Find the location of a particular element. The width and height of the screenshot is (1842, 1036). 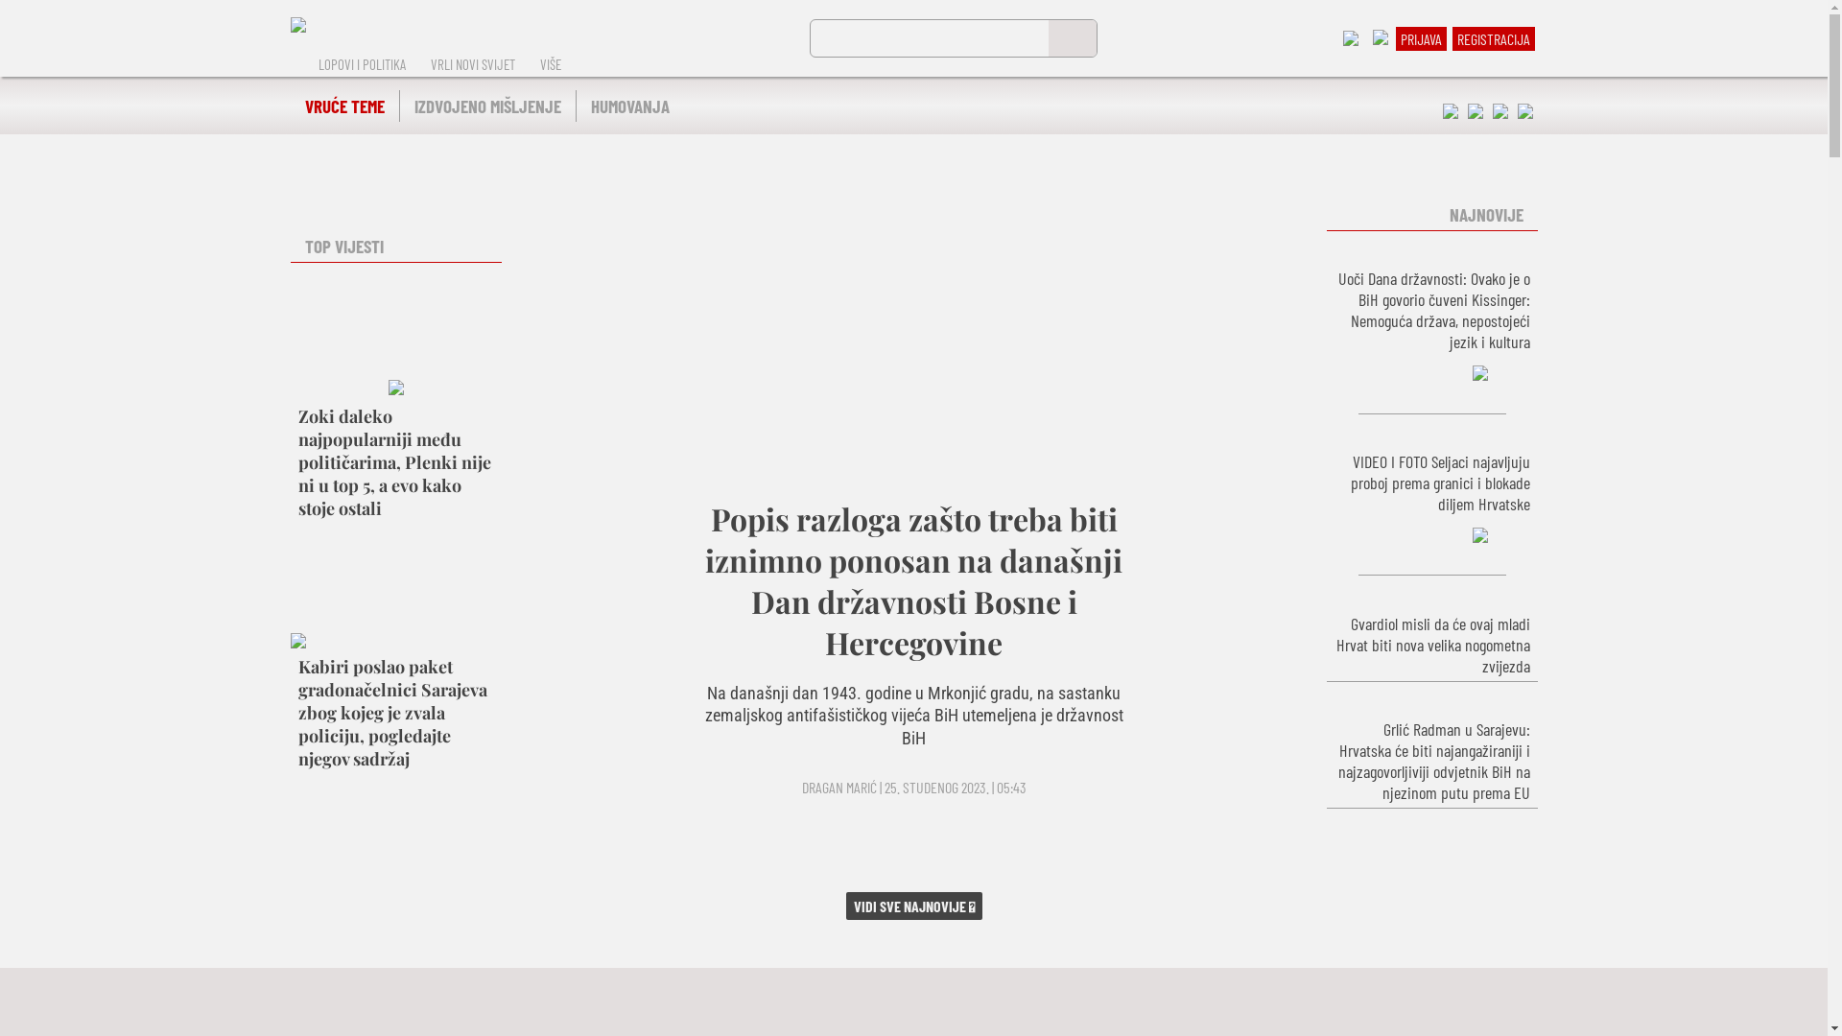

VRLI NOVI SVIJET is located at coordinates (473, 64).